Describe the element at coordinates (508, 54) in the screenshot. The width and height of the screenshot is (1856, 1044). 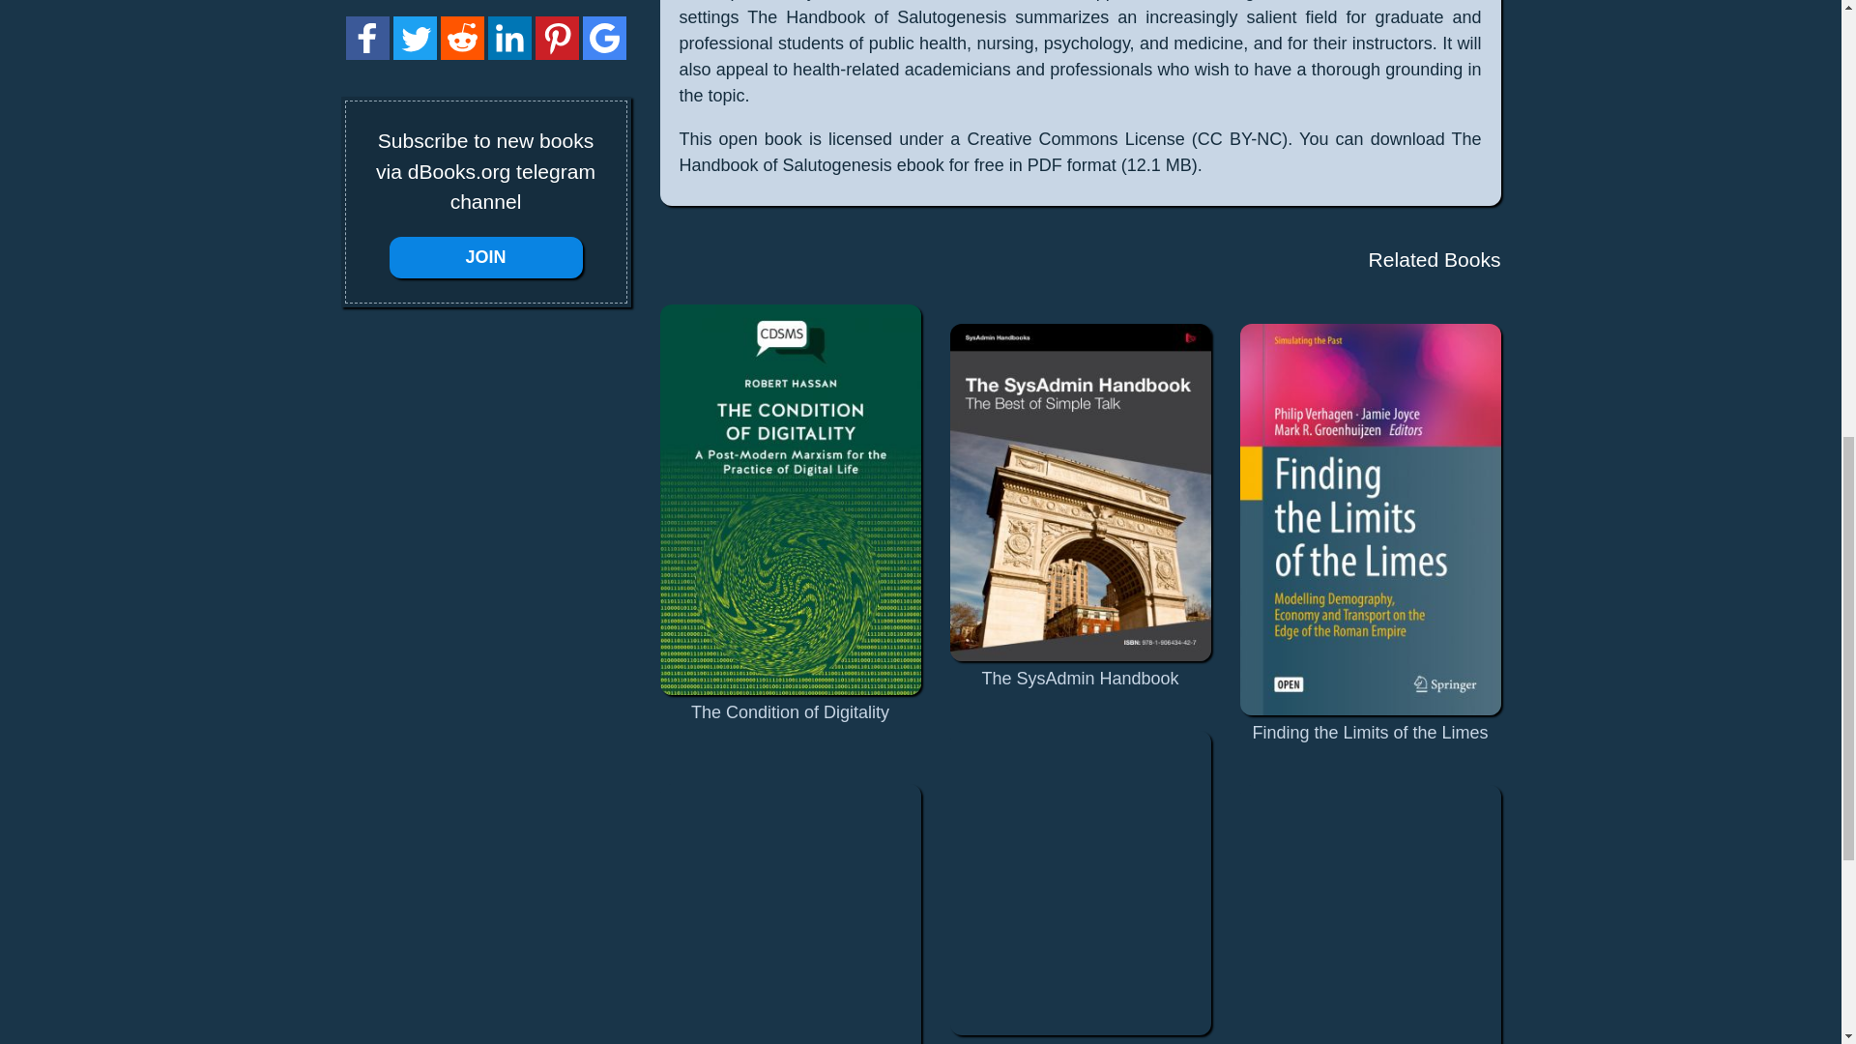
I see `Share to LinkedIn` at that location.